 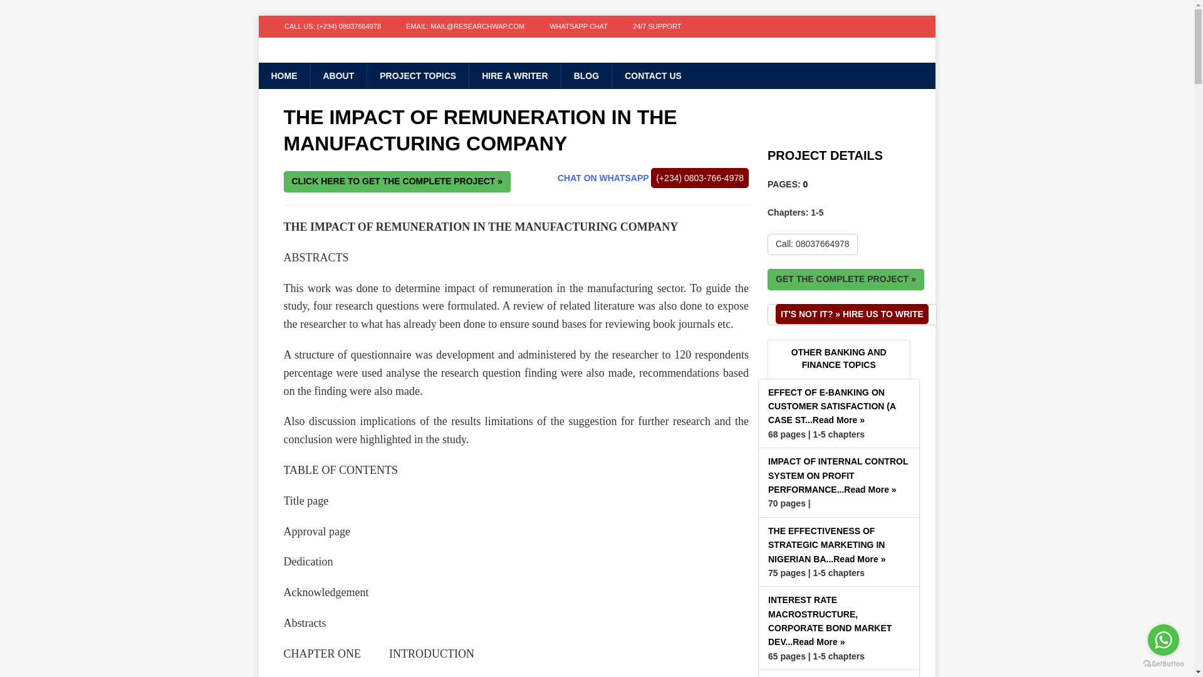 I want to click on OTHER BANKING AND FINANCE TOPICS, so click(x=838, y=359).